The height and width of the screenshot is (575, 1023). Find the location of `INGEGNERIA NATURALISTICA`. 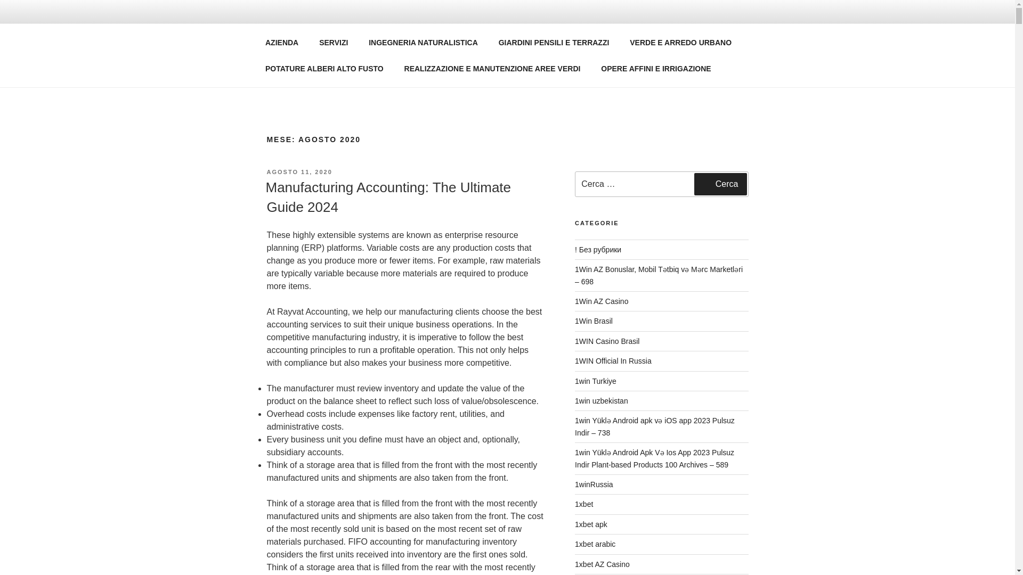

INGEGNERIA NATURALISTICA is located at coordinates (424, 43).